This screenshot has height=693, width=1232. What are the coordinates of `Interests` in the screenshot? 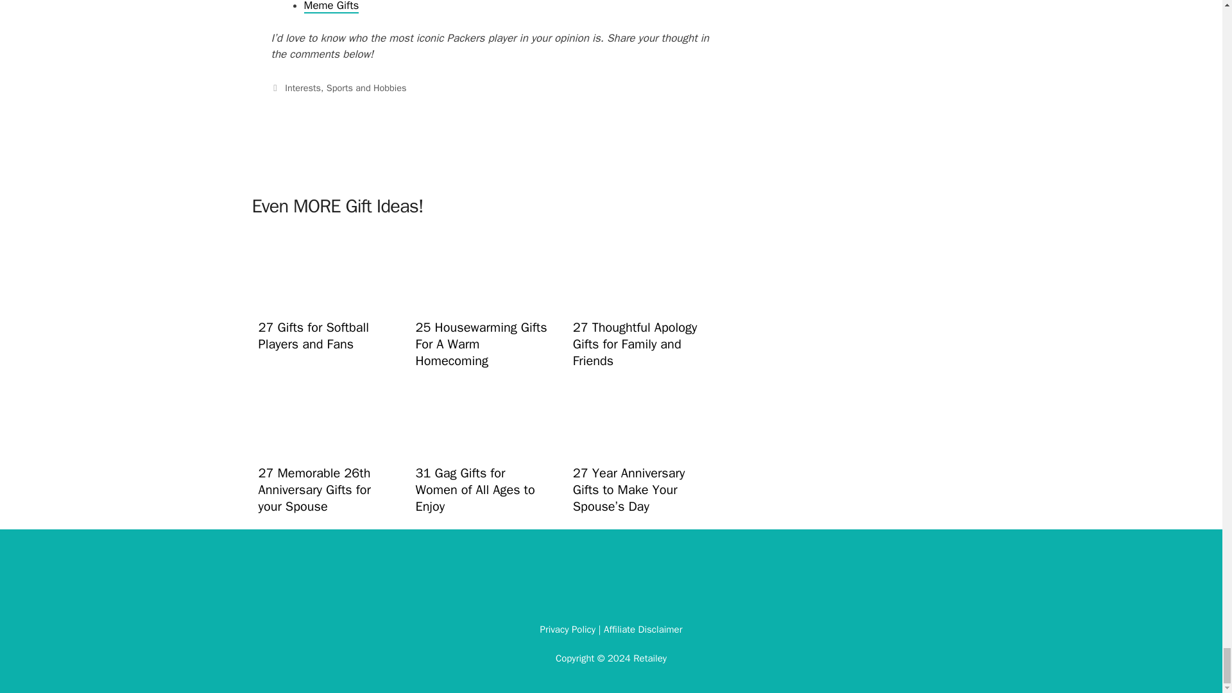 It's located at (302, 87).